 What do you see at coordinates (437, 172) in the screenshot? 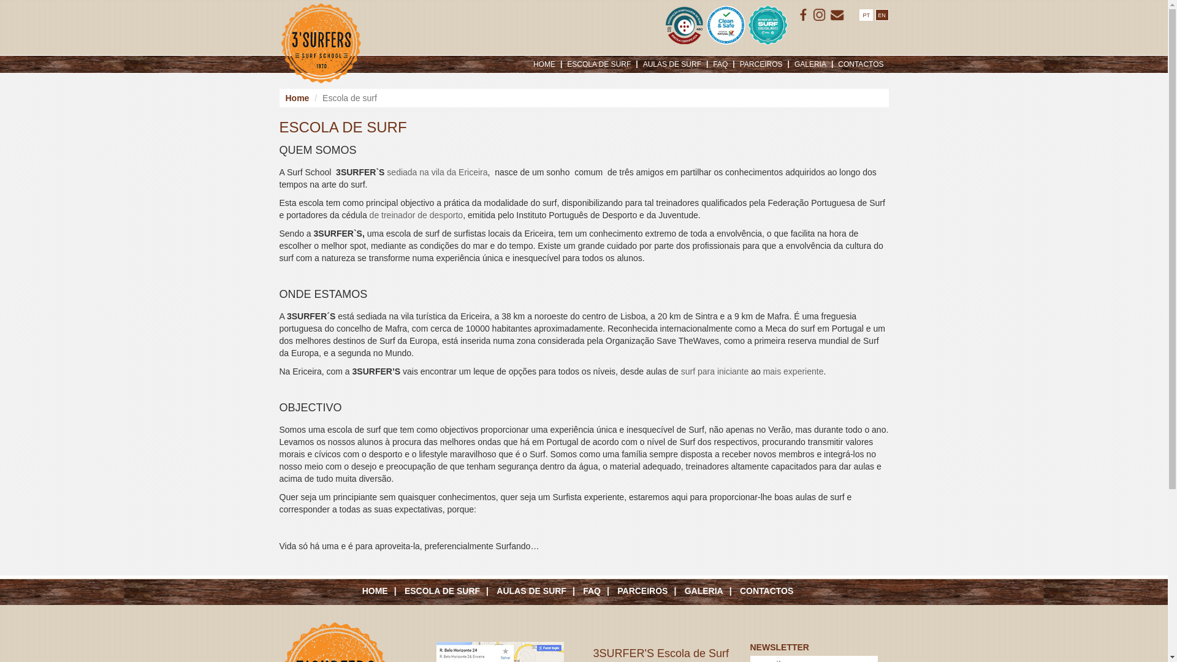
I see `sediada na vila da Ericeira` at bounding box center [437, 172].